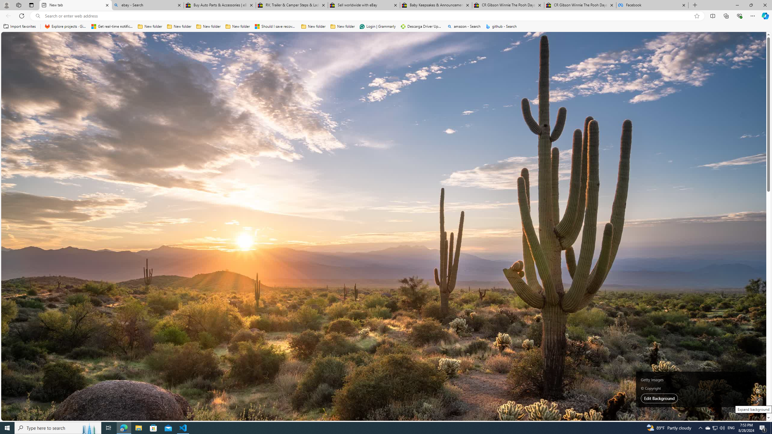 The image size is (772, 434). Describe the element at coordinates (573, 381) in the screenshot. I see `Change scenarios` at that location.